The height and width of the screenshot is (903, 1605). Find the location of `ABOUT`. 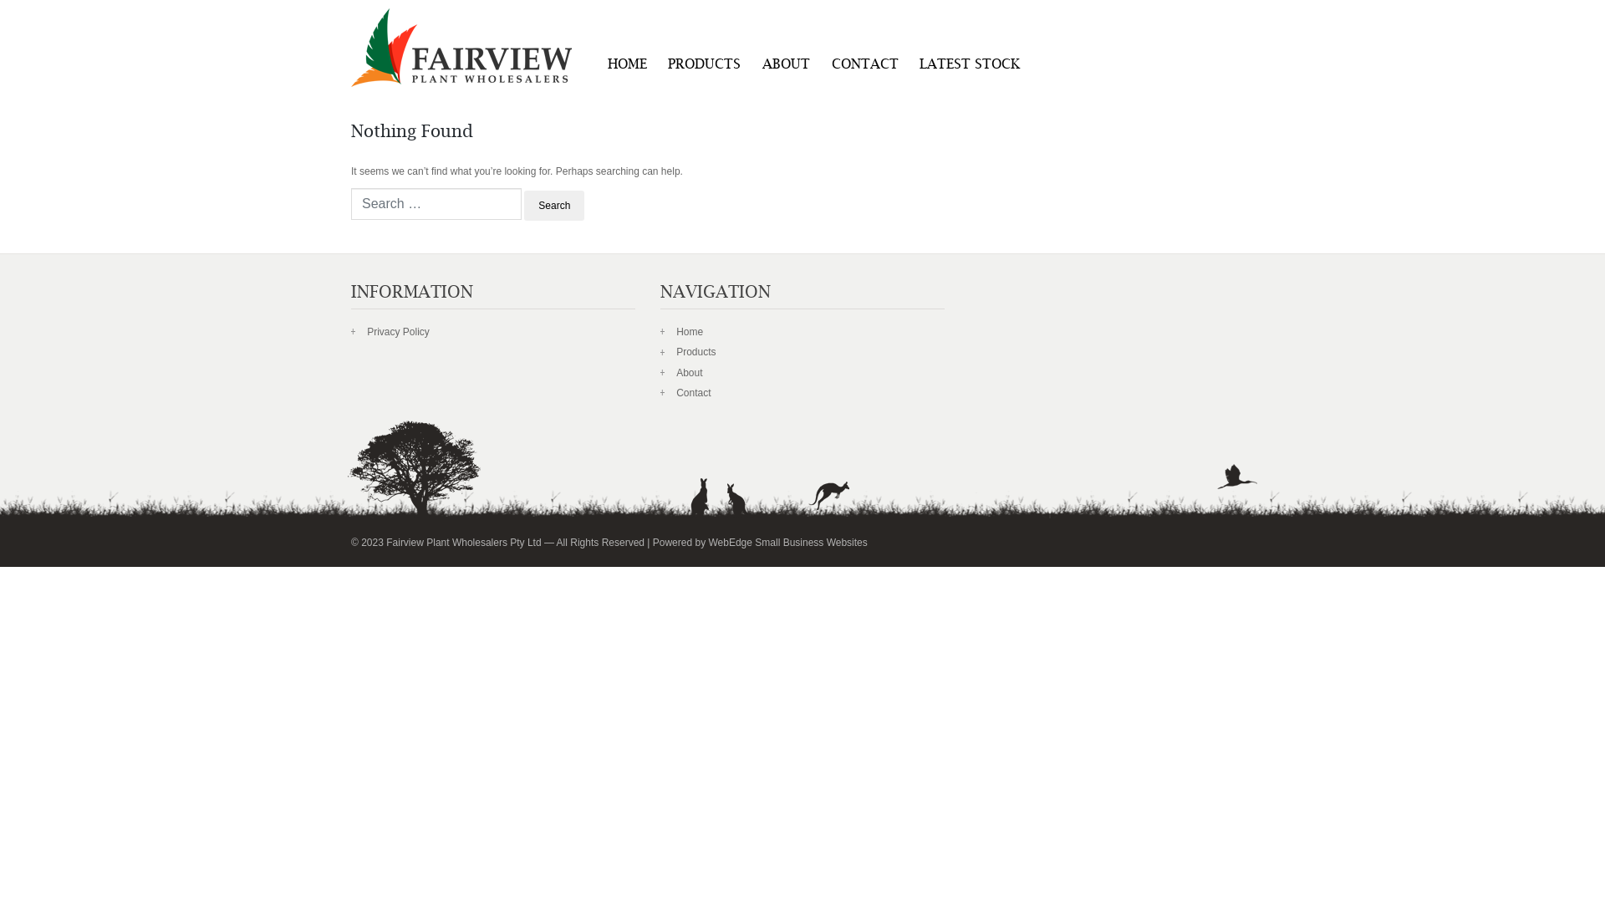

ABOUT is located at coordinates (786, 66).